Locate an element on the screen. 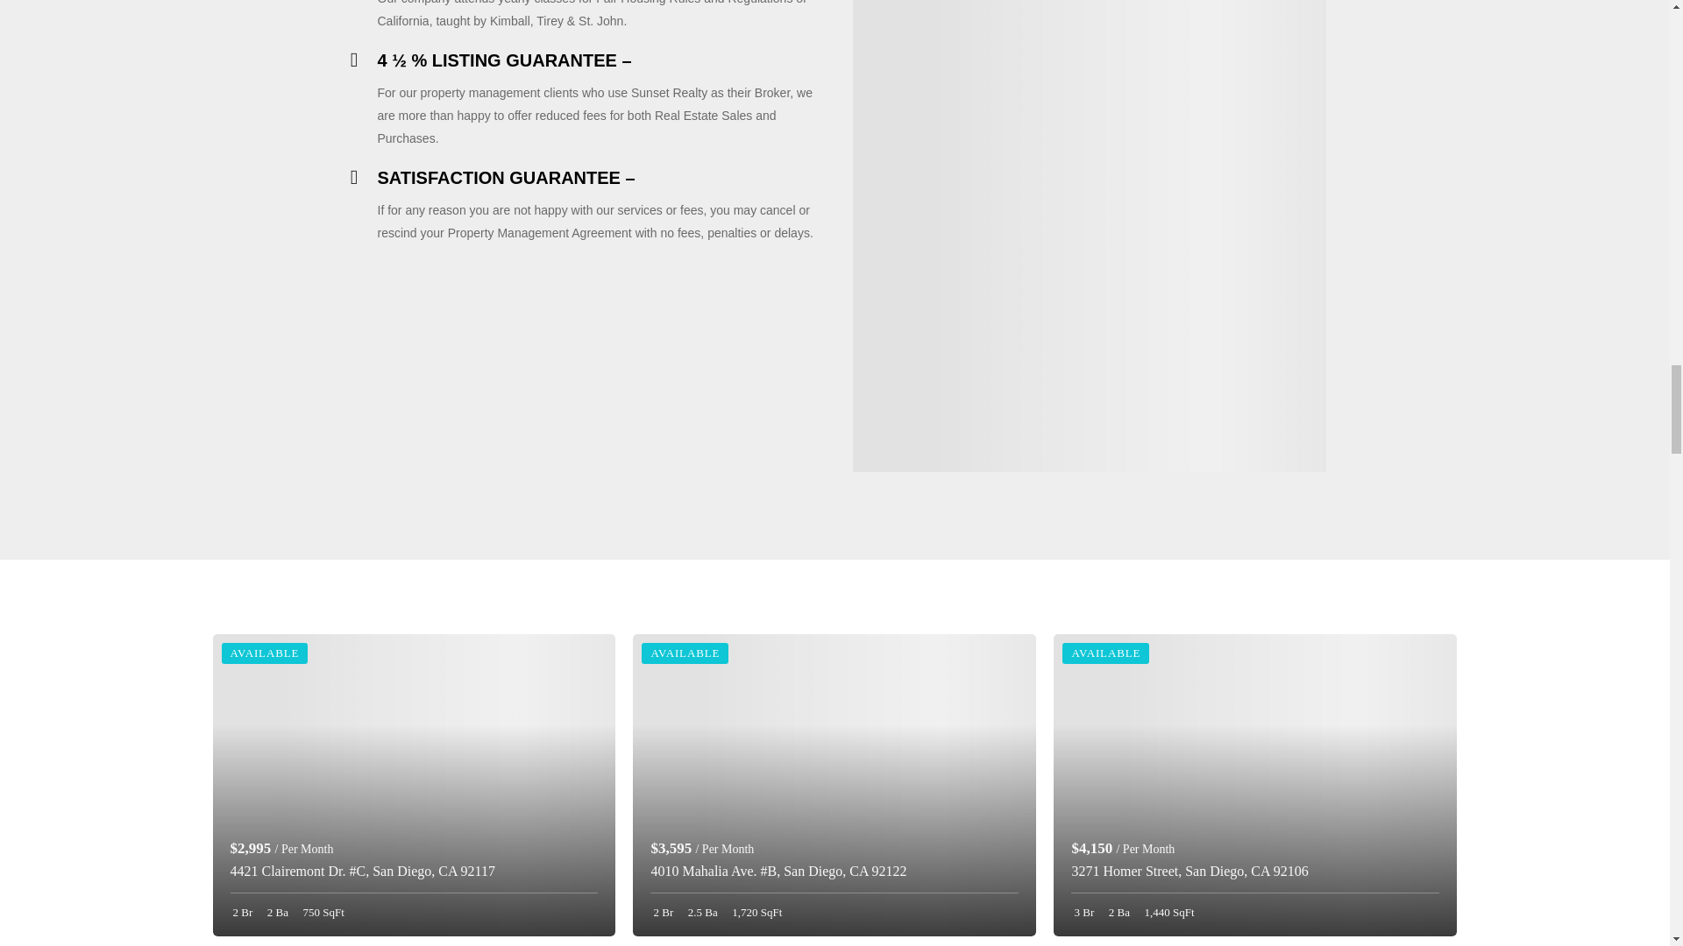 The width and height of the screenshot is (1683, 946). Size is located at coordinates (756, 912).